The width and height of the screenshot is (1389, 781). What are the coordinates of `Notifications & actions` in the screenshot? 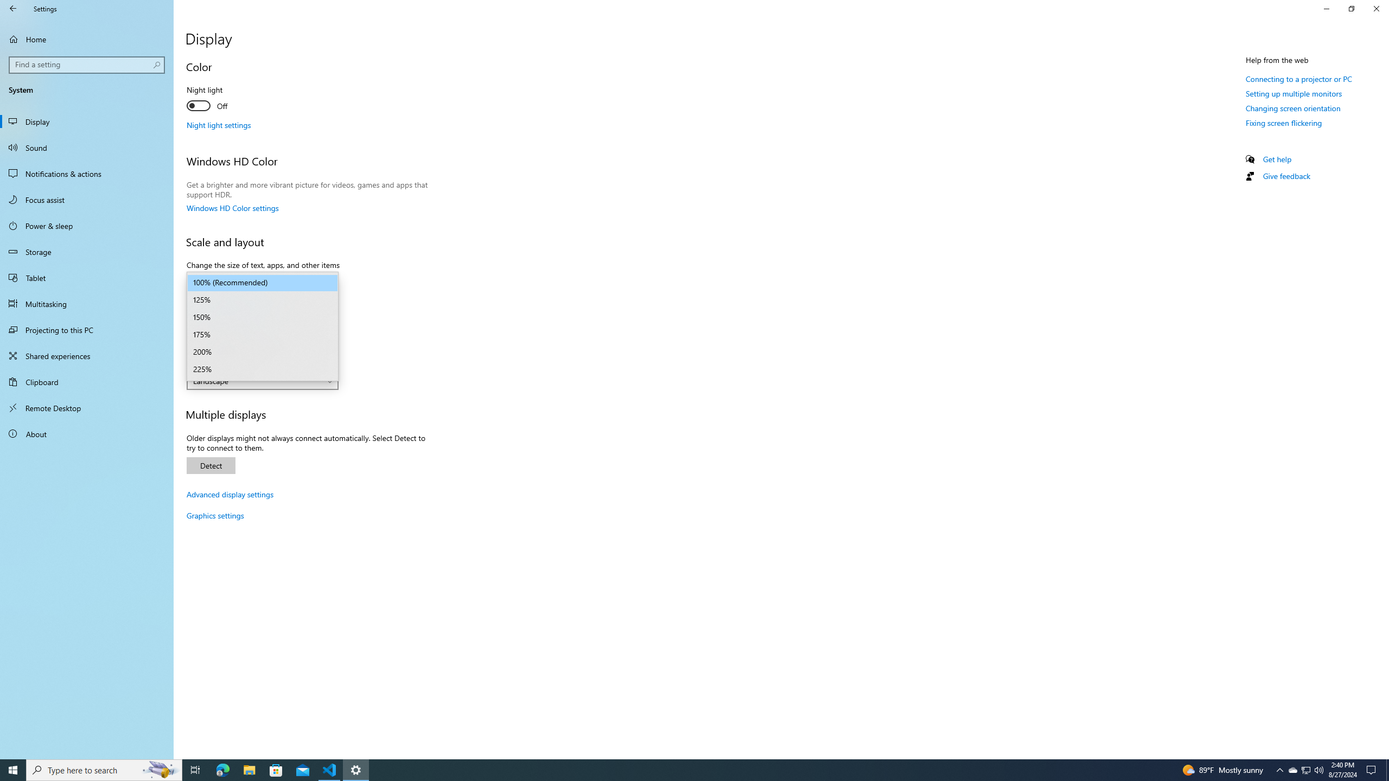 It's located at (87, 174).